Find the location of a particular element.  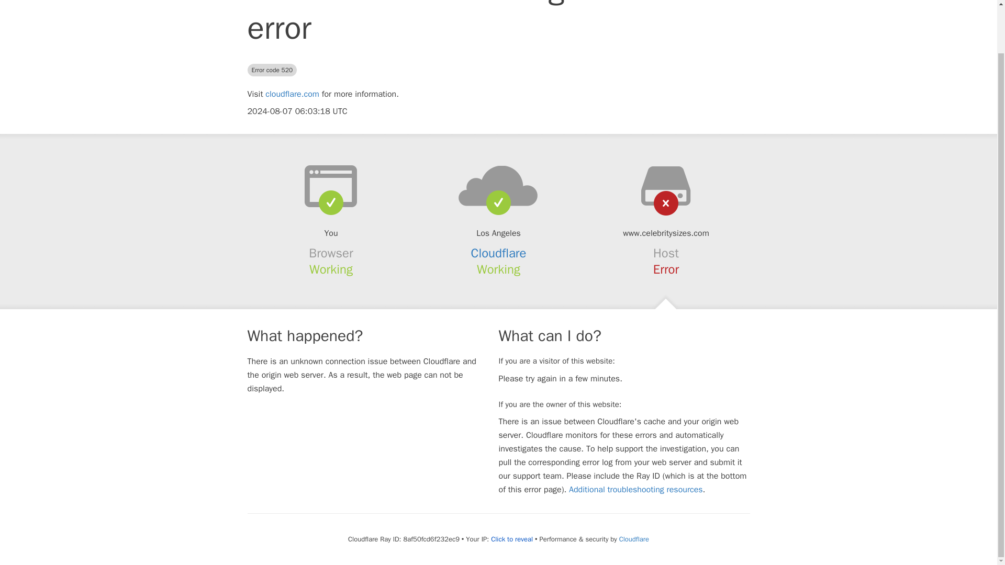

Cloudflare is located at coordinates (499, 253).